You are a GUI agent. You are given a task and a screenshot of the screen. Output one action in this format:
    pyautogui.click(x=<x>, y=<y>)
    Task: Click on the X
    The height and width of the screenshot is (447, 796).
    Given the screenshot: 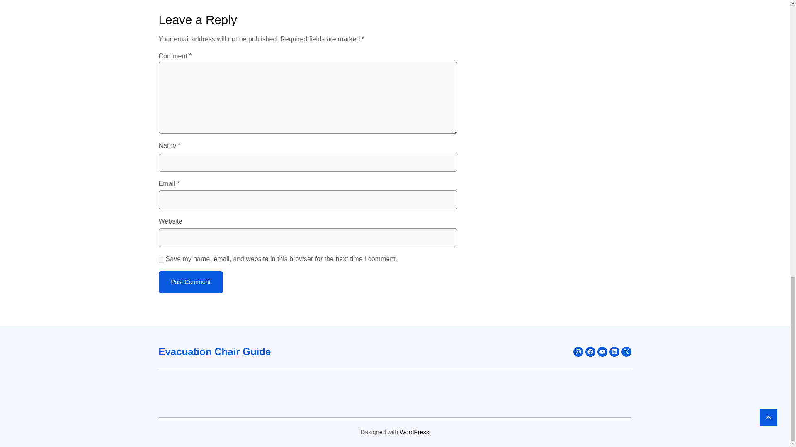 What is the action you would take?
    pyautogui.click(x=626, y=352)
    